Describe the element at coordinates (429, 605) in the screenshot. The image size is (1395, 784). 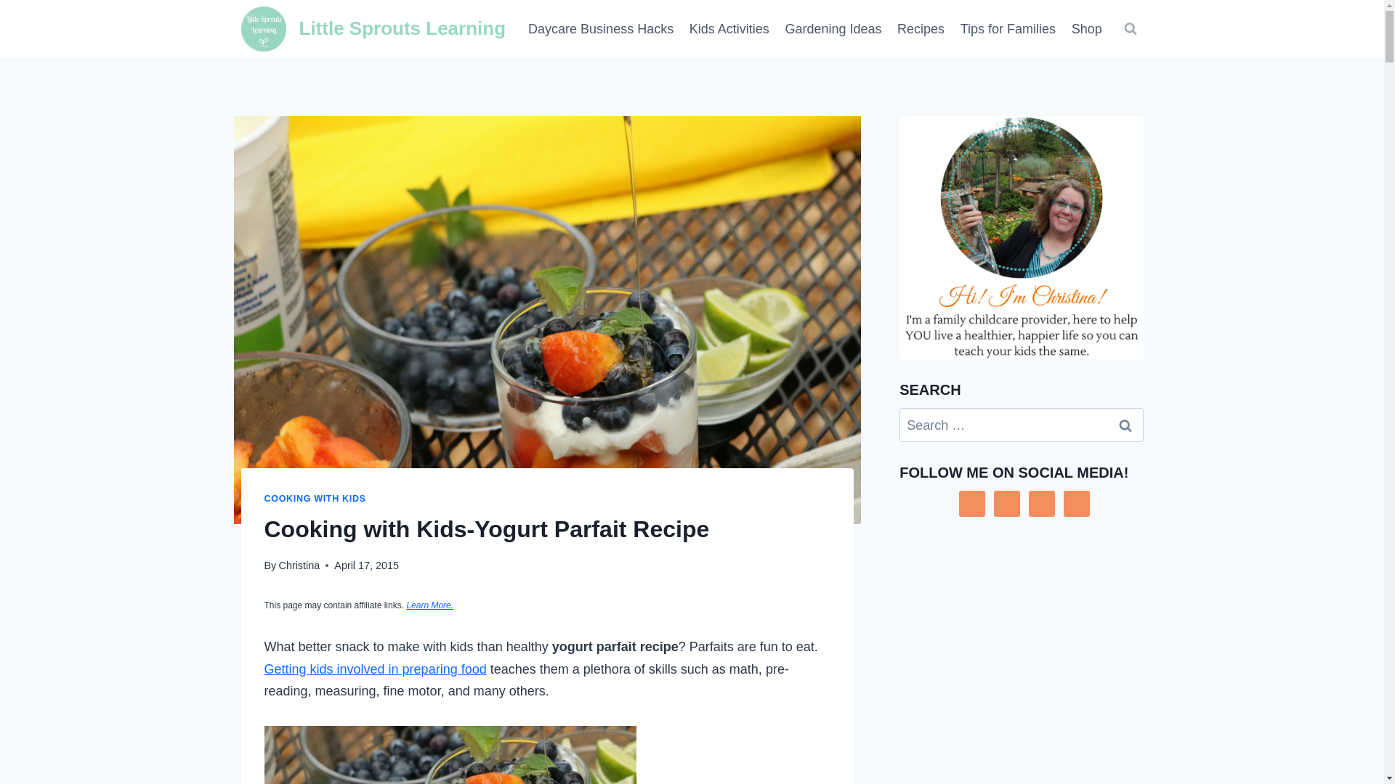
I see `Learn More.` at that location.